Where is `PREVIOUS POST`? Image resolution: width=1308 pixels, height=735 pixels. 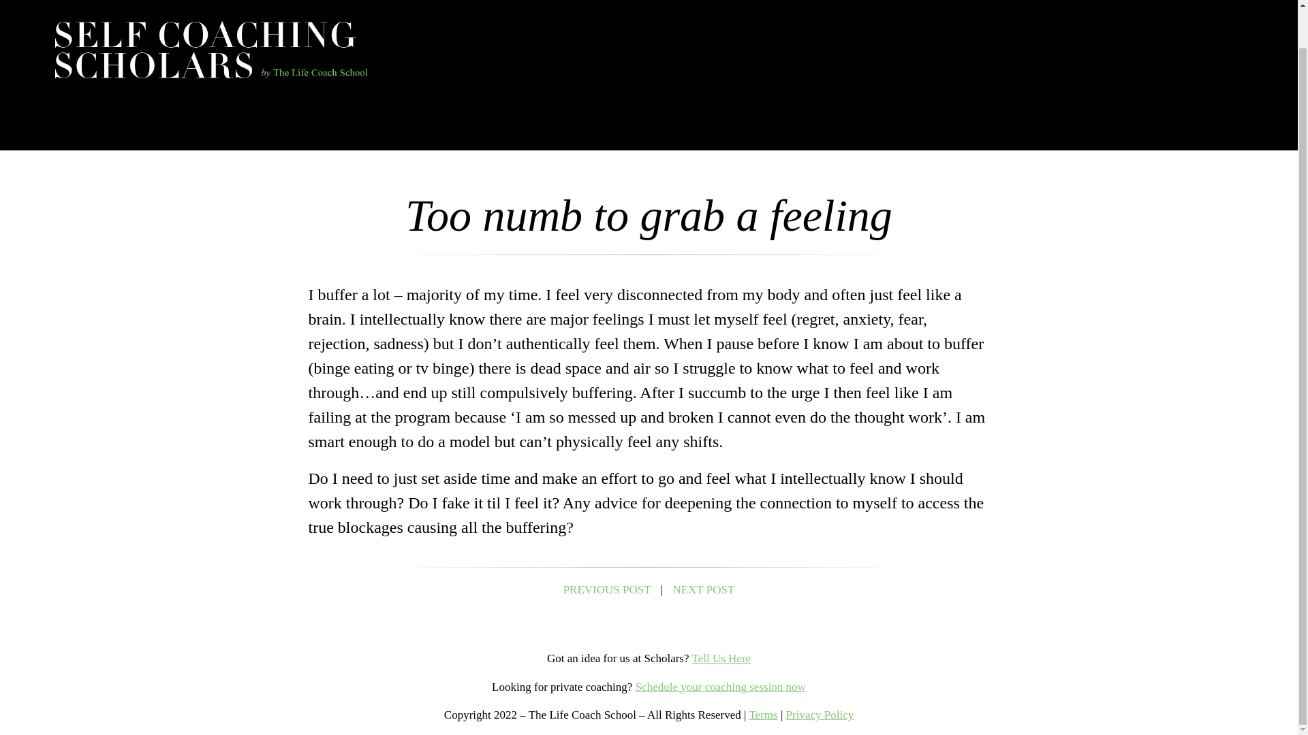
PREVIOUS POST is located at coordinates (608, 589).